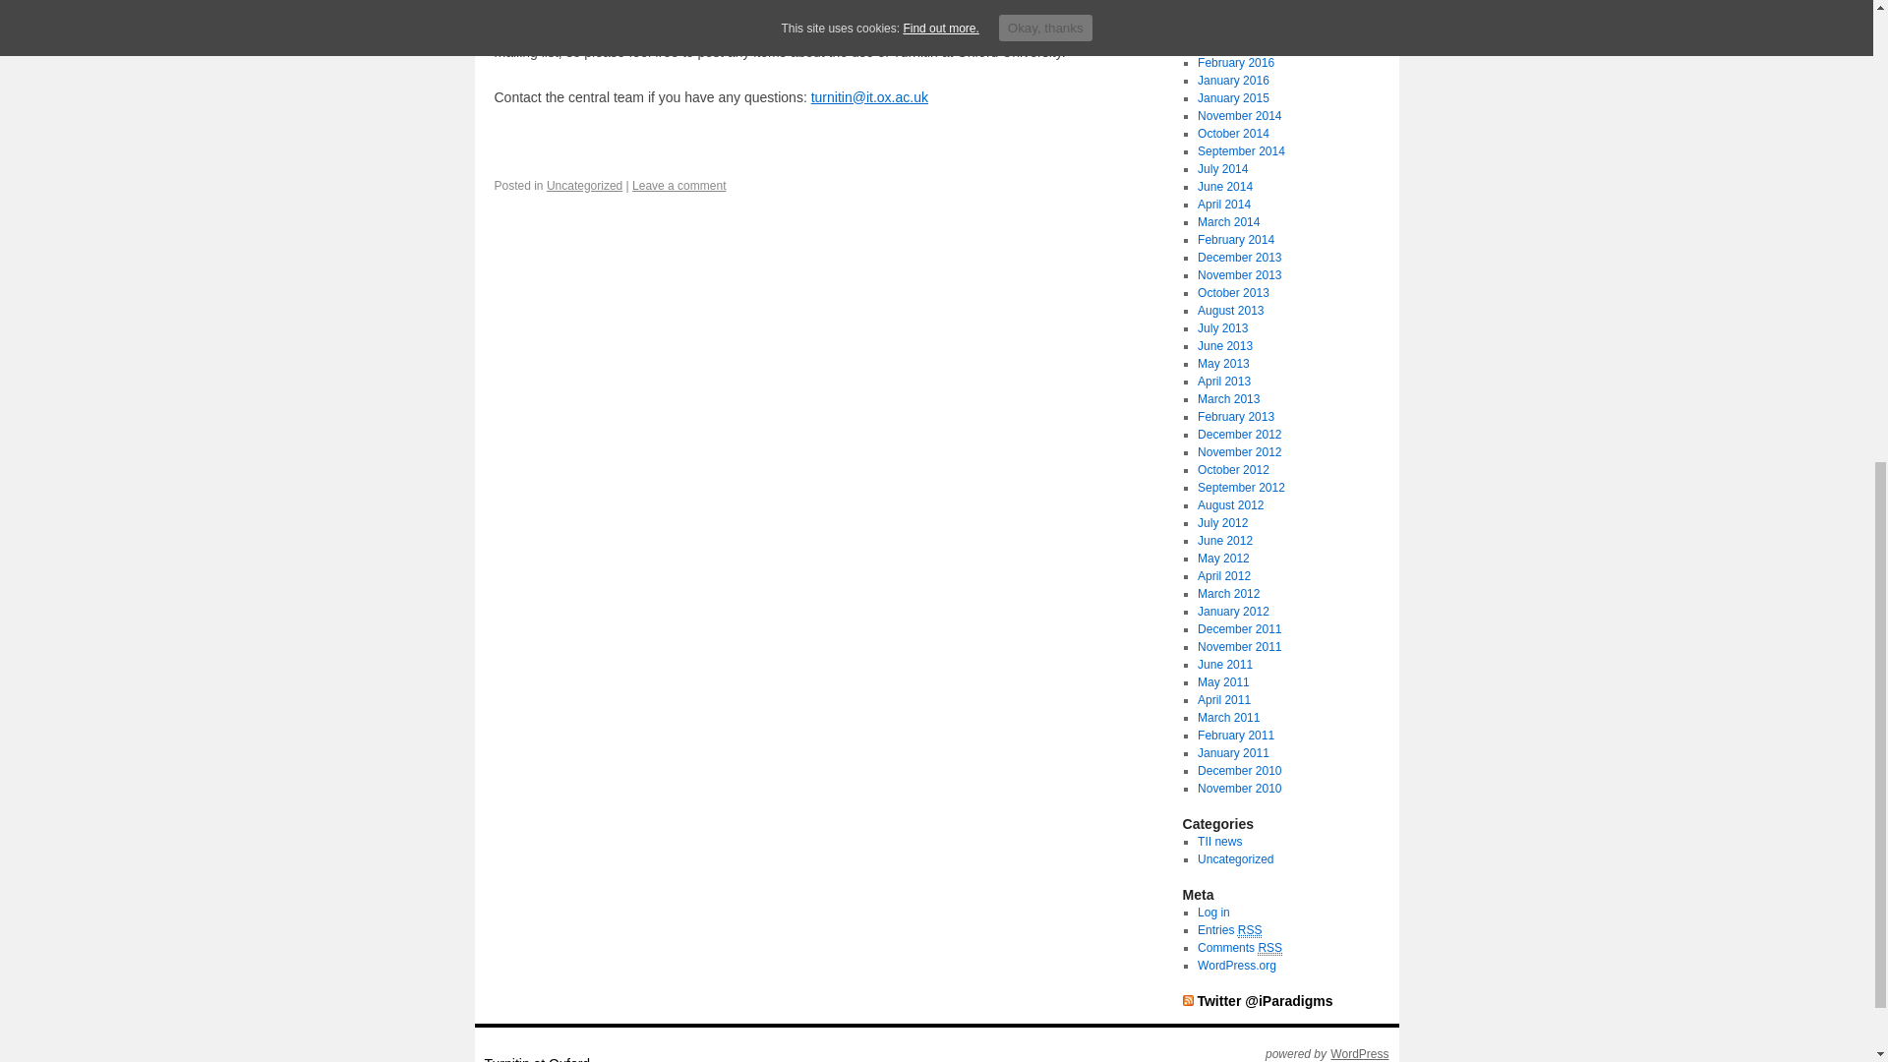  What do you see at coordinates (1251, 930) in the screenshot?
I see `Really Simple Syndication` at bounding box center [1251, 930].